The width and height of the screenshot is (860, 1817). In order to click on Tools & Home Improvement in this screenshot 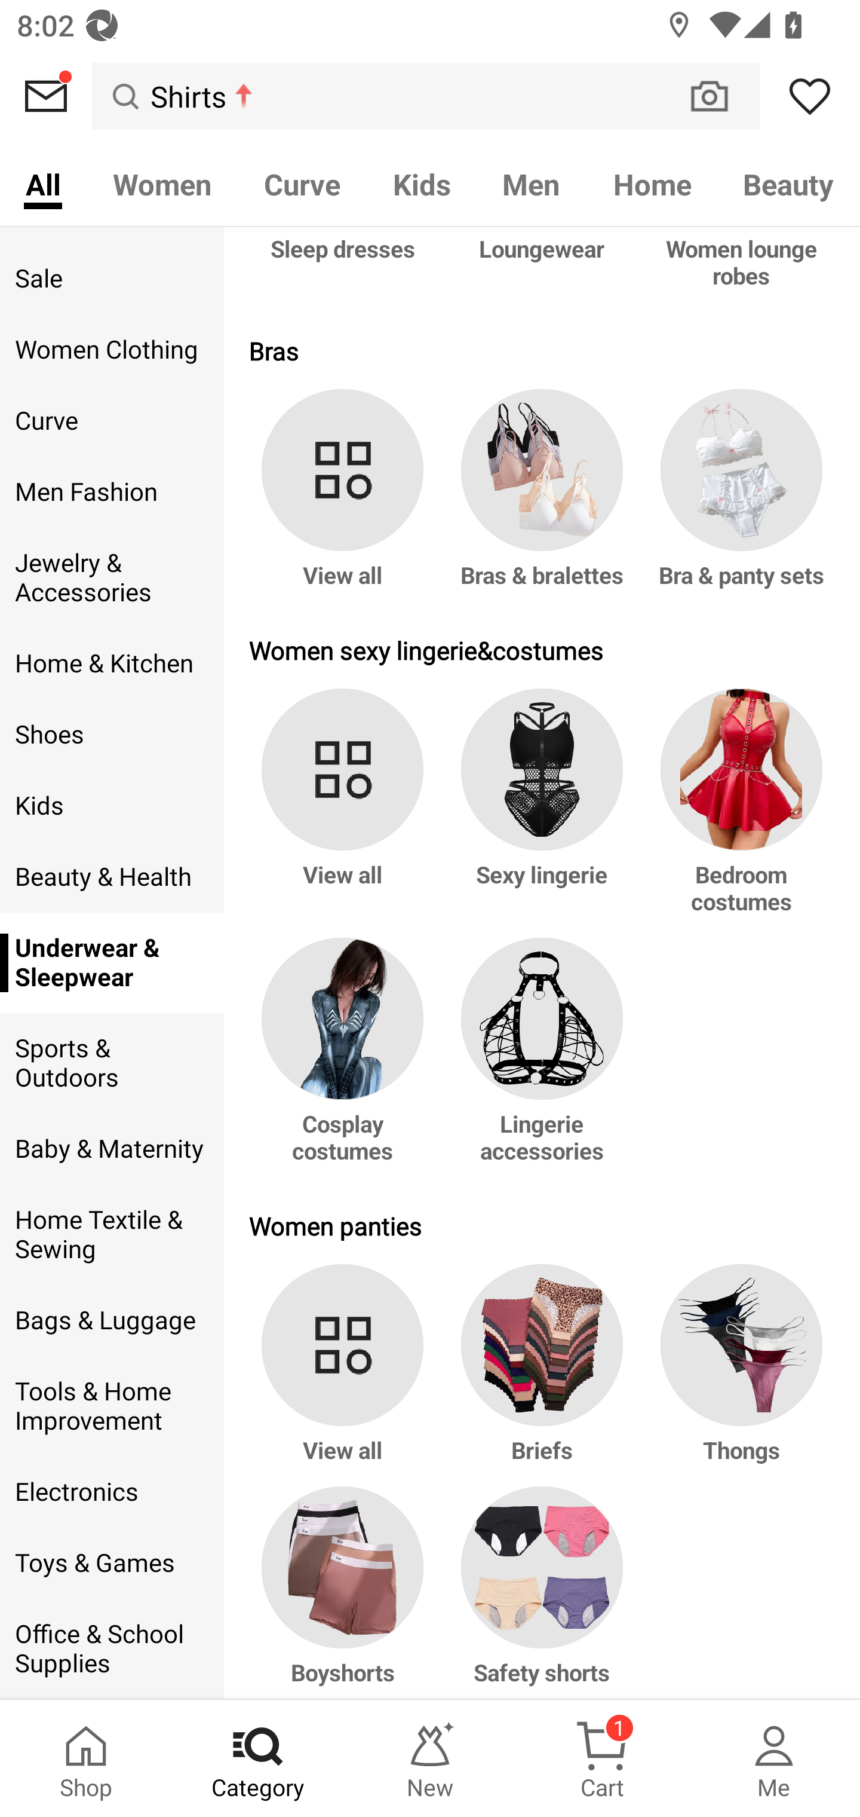, I will do `click(112, 1406)`.